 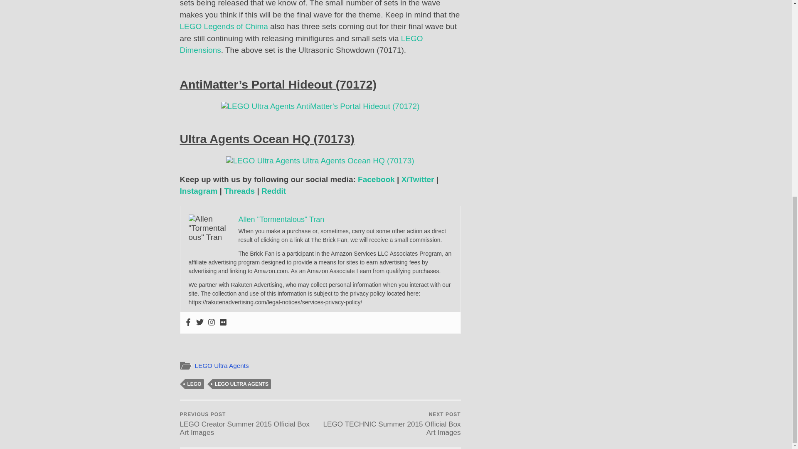 What do you see at coordinates (239, 191) in the screenshot?
I see `Threads` at bounding box center [239, 191].